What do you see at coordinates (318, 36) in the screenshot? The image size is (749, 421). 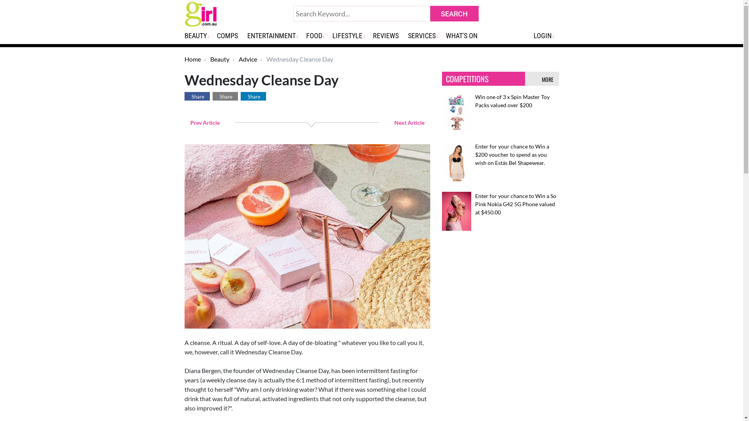 I see `FOOD` at bounding box center [318, 36].